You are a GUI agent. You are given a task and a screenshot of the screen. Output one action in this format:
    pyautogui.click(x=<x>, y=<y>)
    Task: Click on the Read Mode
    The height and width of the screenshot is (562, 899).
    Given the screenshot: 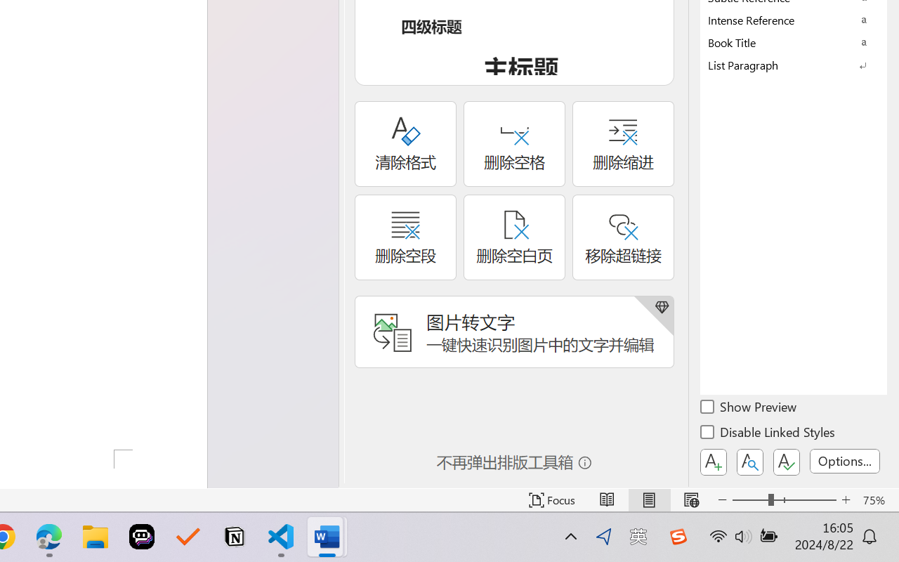 What is the action you would take?
    pyautogui.click(x=607, y=500)
    